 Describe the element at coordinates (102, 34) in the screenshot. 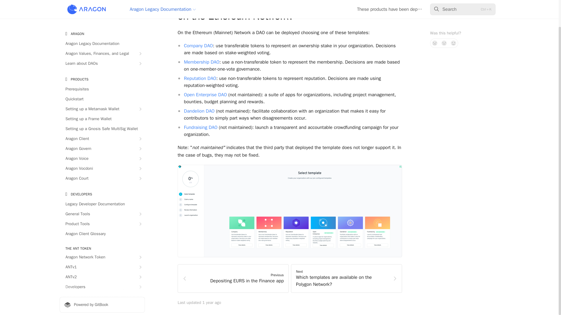

I see `Learn about DAOs` at that location.